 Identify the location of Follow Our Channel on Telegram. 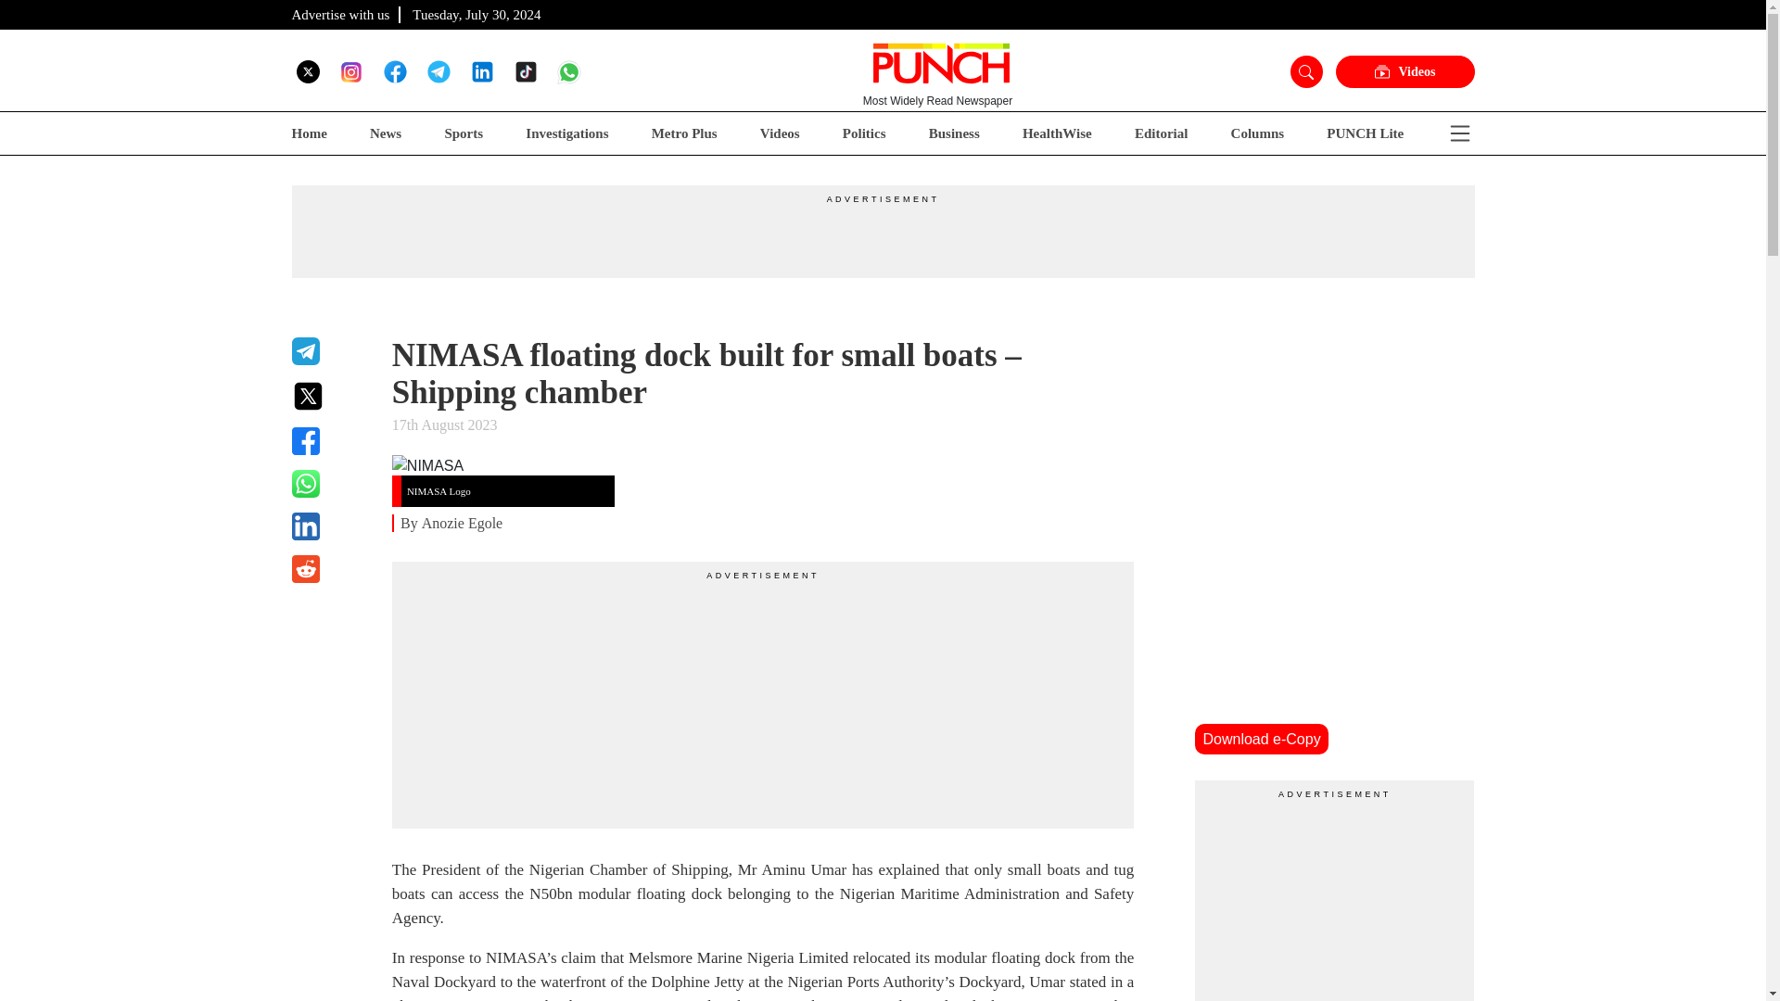
(438, 70).